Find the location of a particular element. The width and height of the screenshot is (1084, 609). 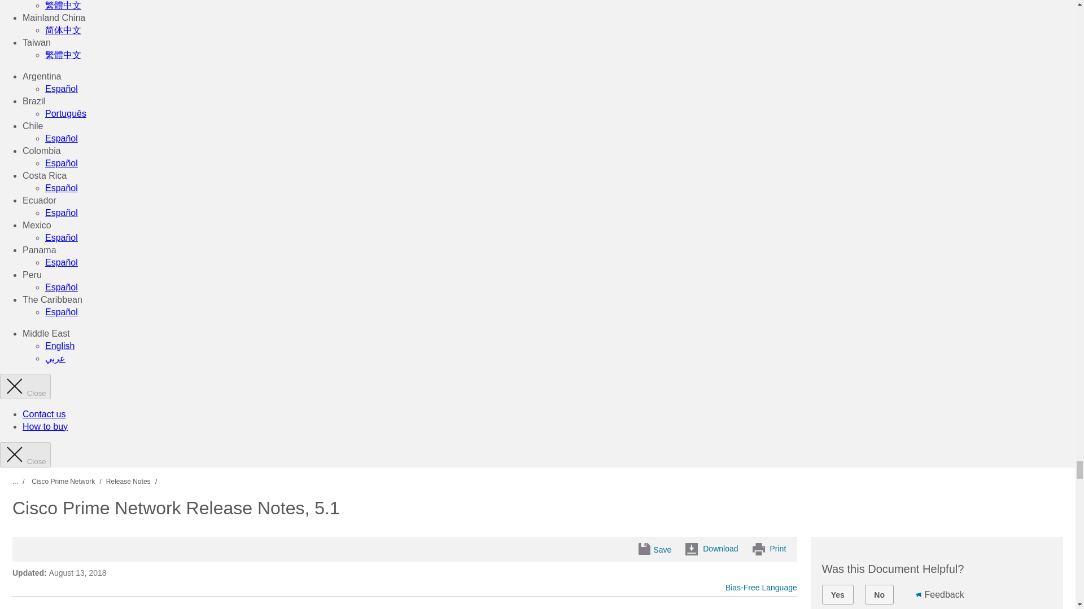

Print is located at coordinates (770, 549).